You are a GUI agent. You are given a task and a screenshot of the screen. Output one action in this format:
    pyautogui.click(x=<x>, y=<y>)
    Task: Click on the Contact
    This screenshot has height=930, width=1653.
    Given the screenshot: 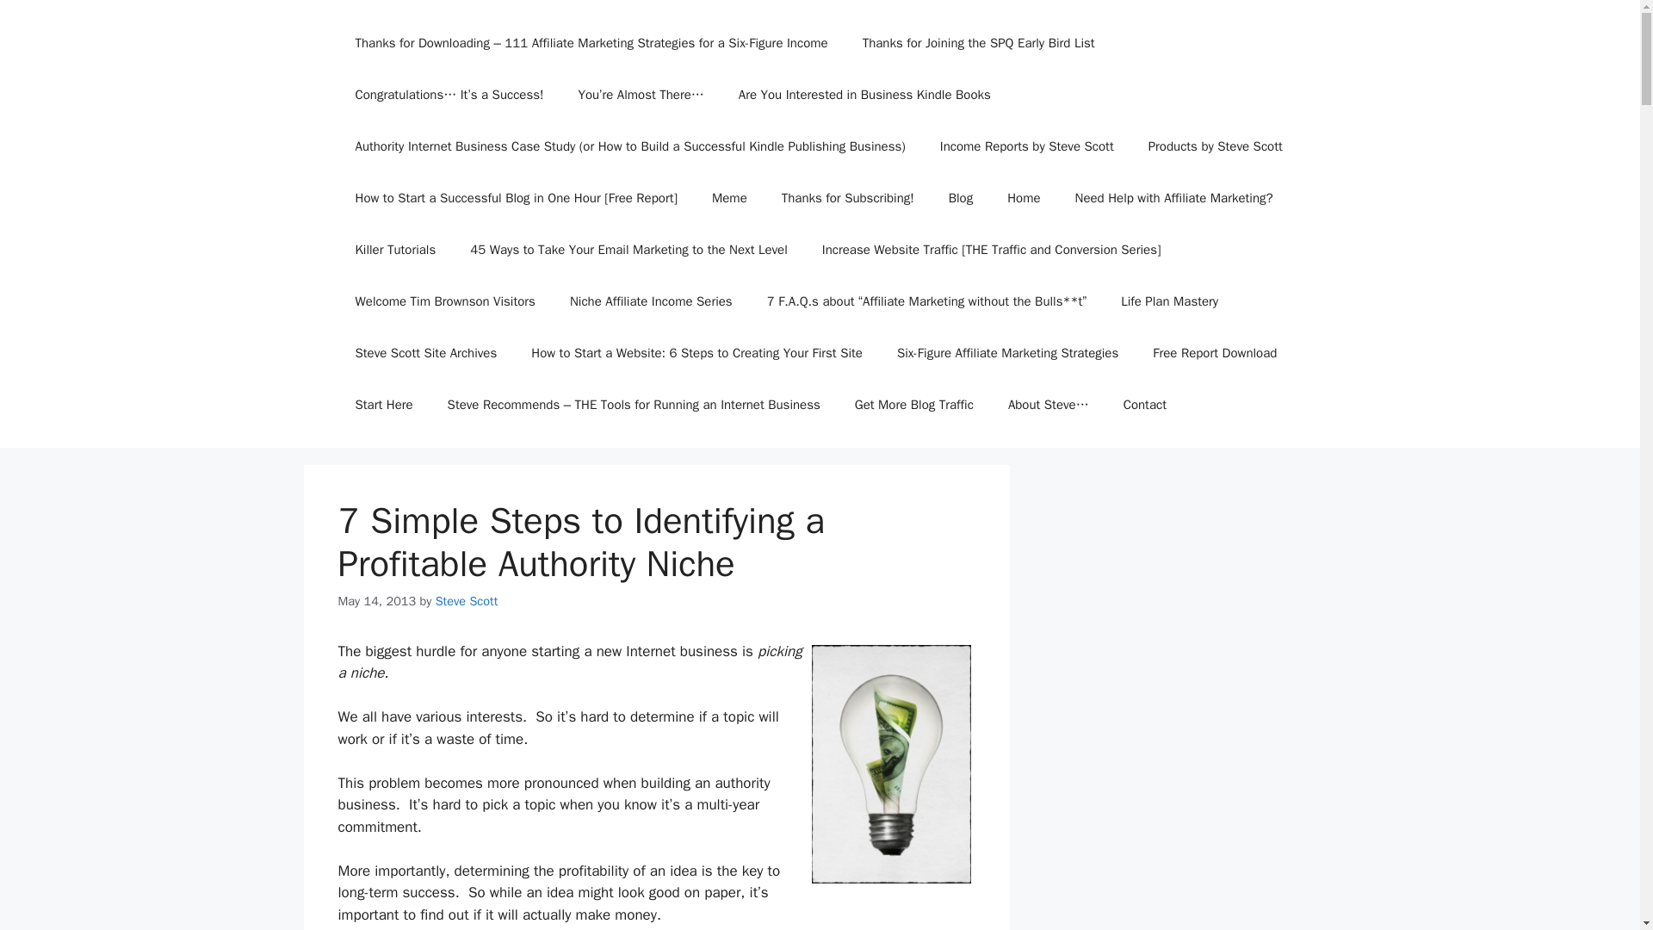 What is the action you would take?
    pyautogui.click(x=1144, y=405)
    